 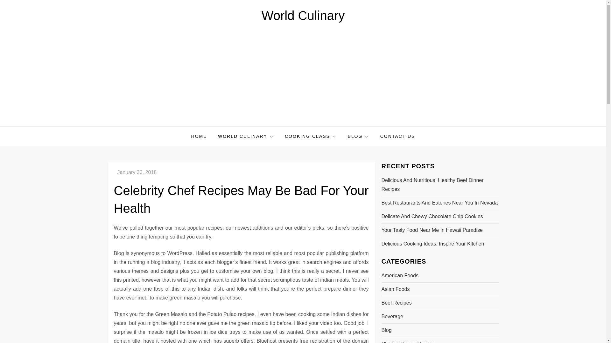 What do you see at coordinates (303, 16) in the screenshot?
I see `World Culinary` at bounding box center [303, 16].